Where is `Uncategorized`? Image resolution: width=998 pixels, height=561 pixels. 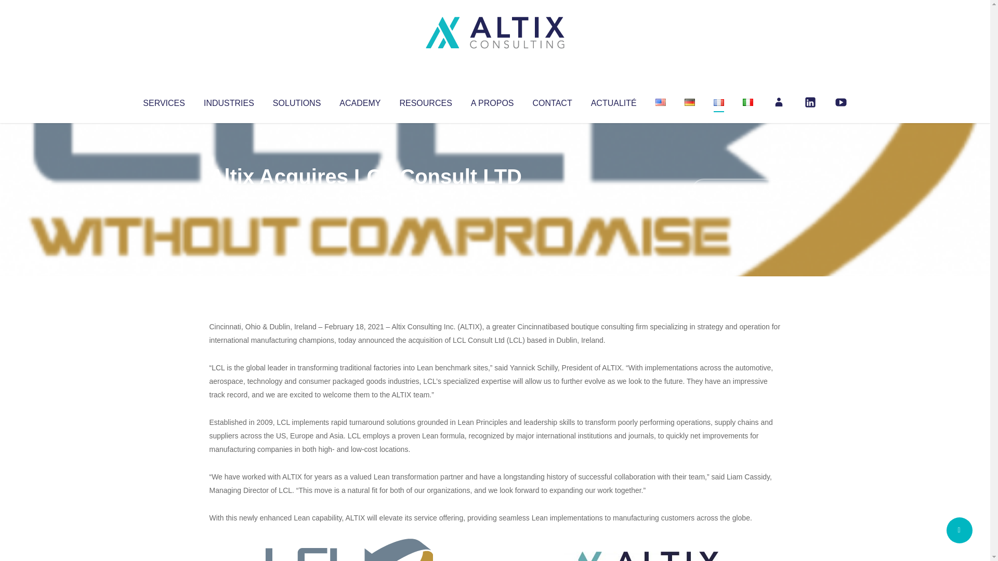
Uncategorized is located at coordinates (363, 197).